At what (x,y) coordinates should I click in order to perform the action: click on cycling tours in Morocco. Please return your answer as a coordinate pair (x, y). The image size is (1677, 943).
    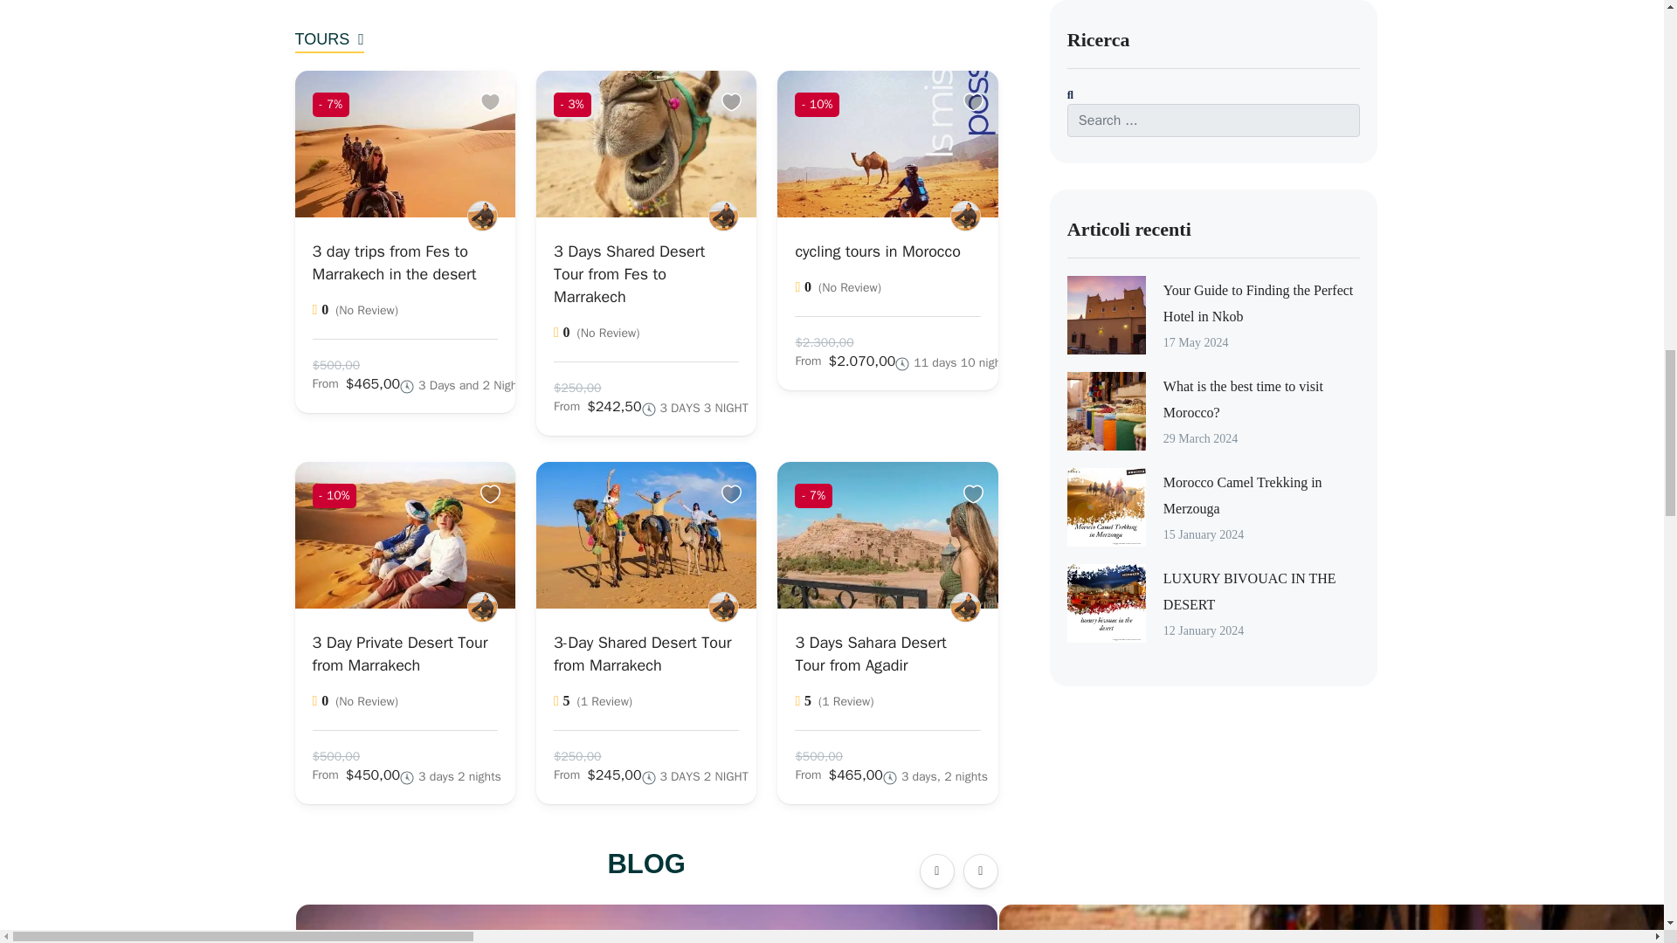
    Looking at the image, I should click on (877, 251).